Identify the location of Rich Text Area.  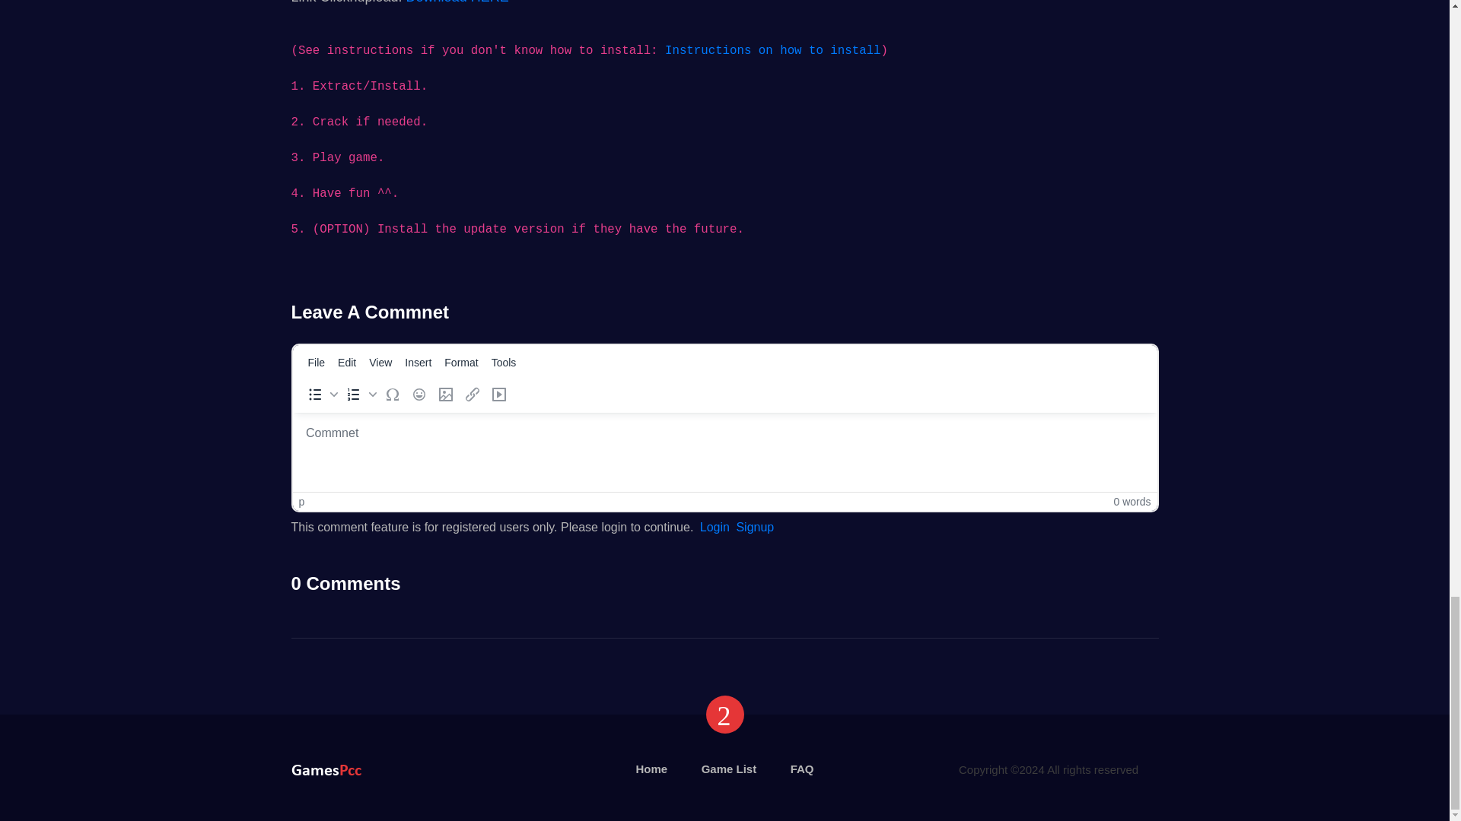
(724, 452).